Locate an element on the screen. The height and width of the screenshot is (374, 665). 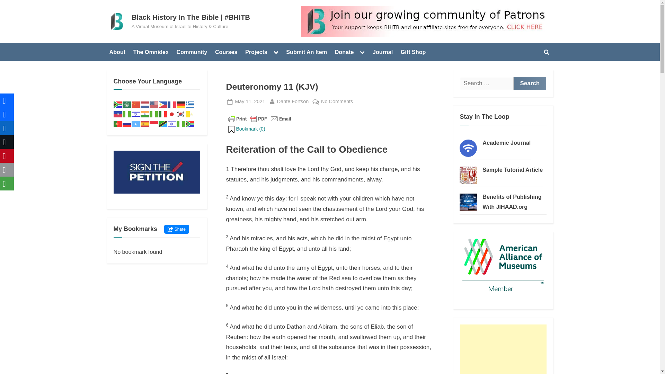
Projects is located at coordinates (256, 52).